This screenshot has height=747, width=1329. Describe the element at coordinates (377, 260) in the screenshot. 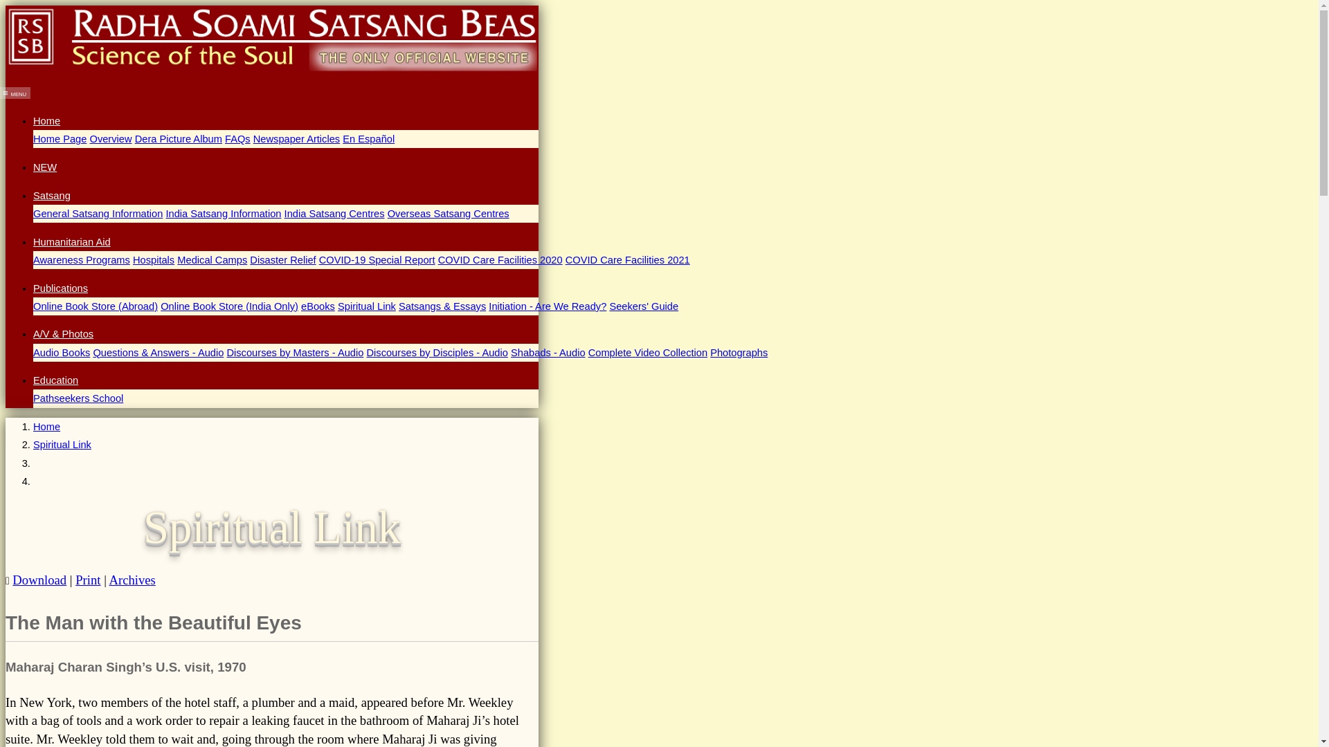

I see `COVID-19 Special Report` at that location.